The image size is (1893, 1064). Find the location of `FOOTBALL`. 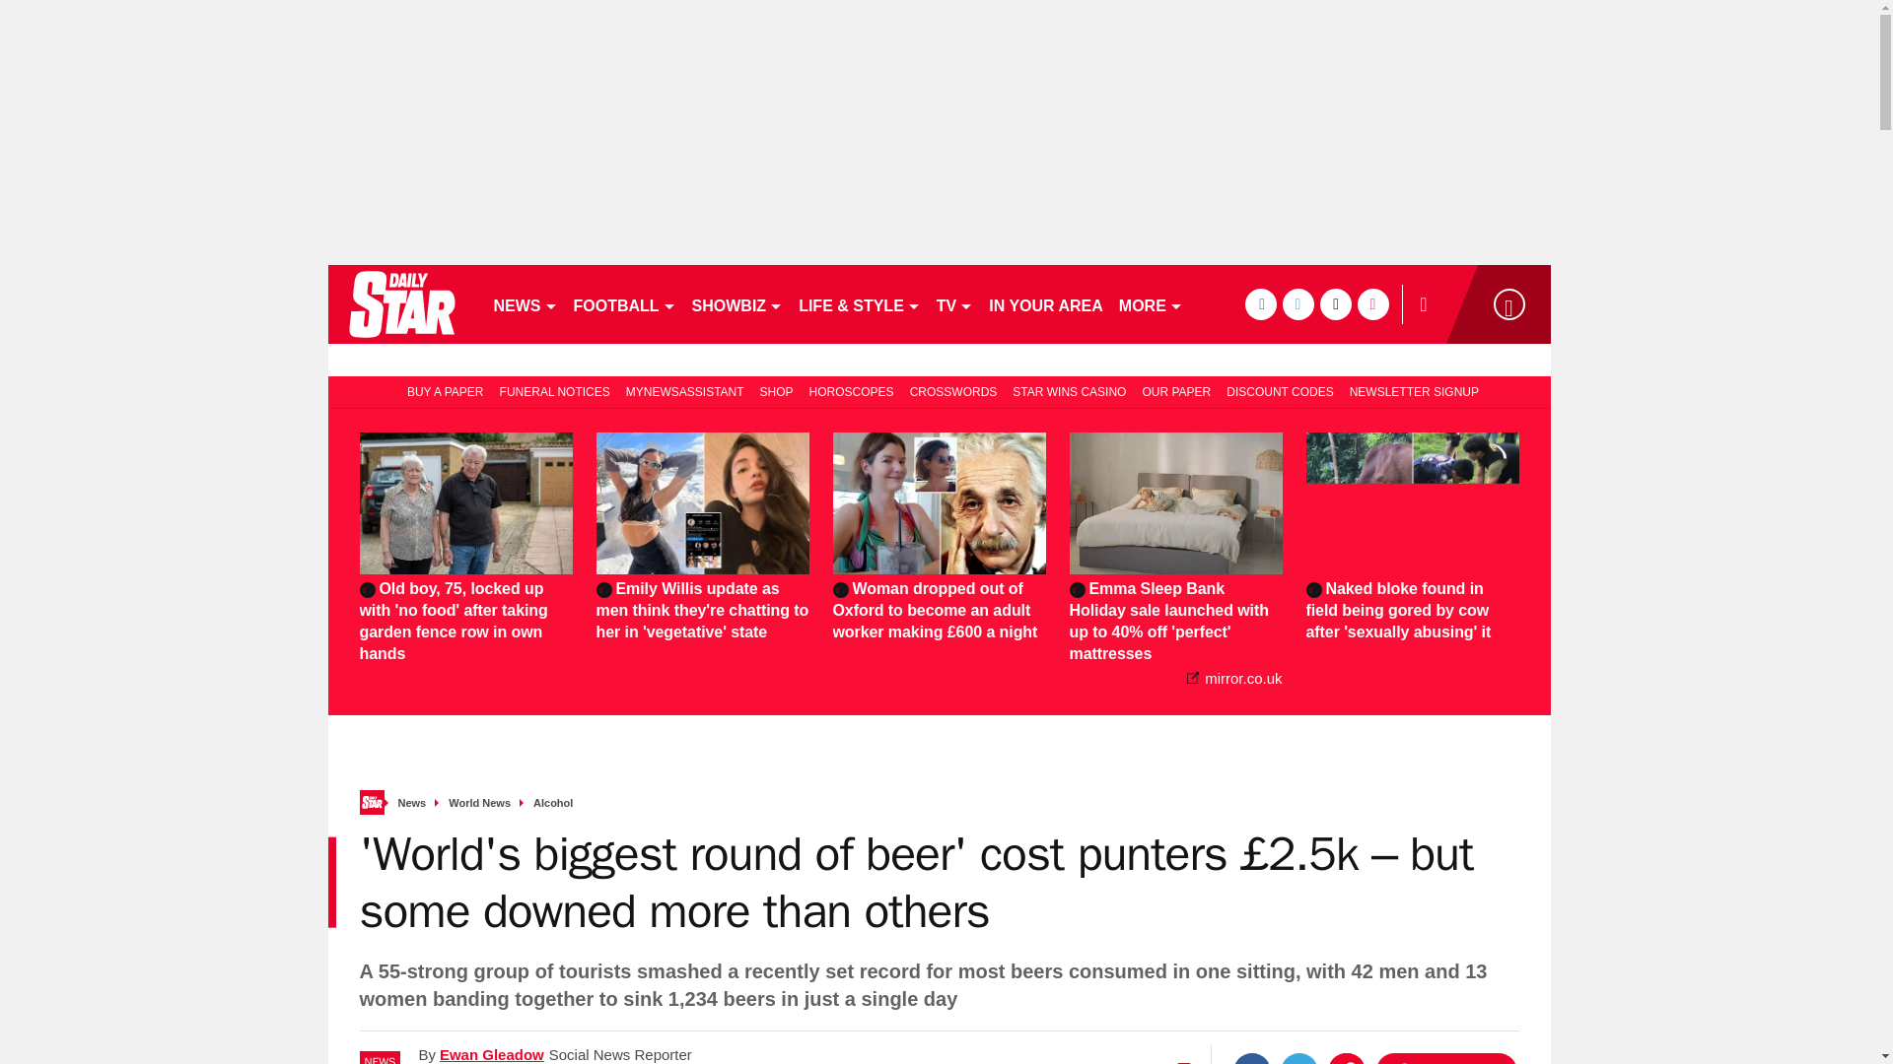

FOOTBALL is located at coordinates (625, 303).